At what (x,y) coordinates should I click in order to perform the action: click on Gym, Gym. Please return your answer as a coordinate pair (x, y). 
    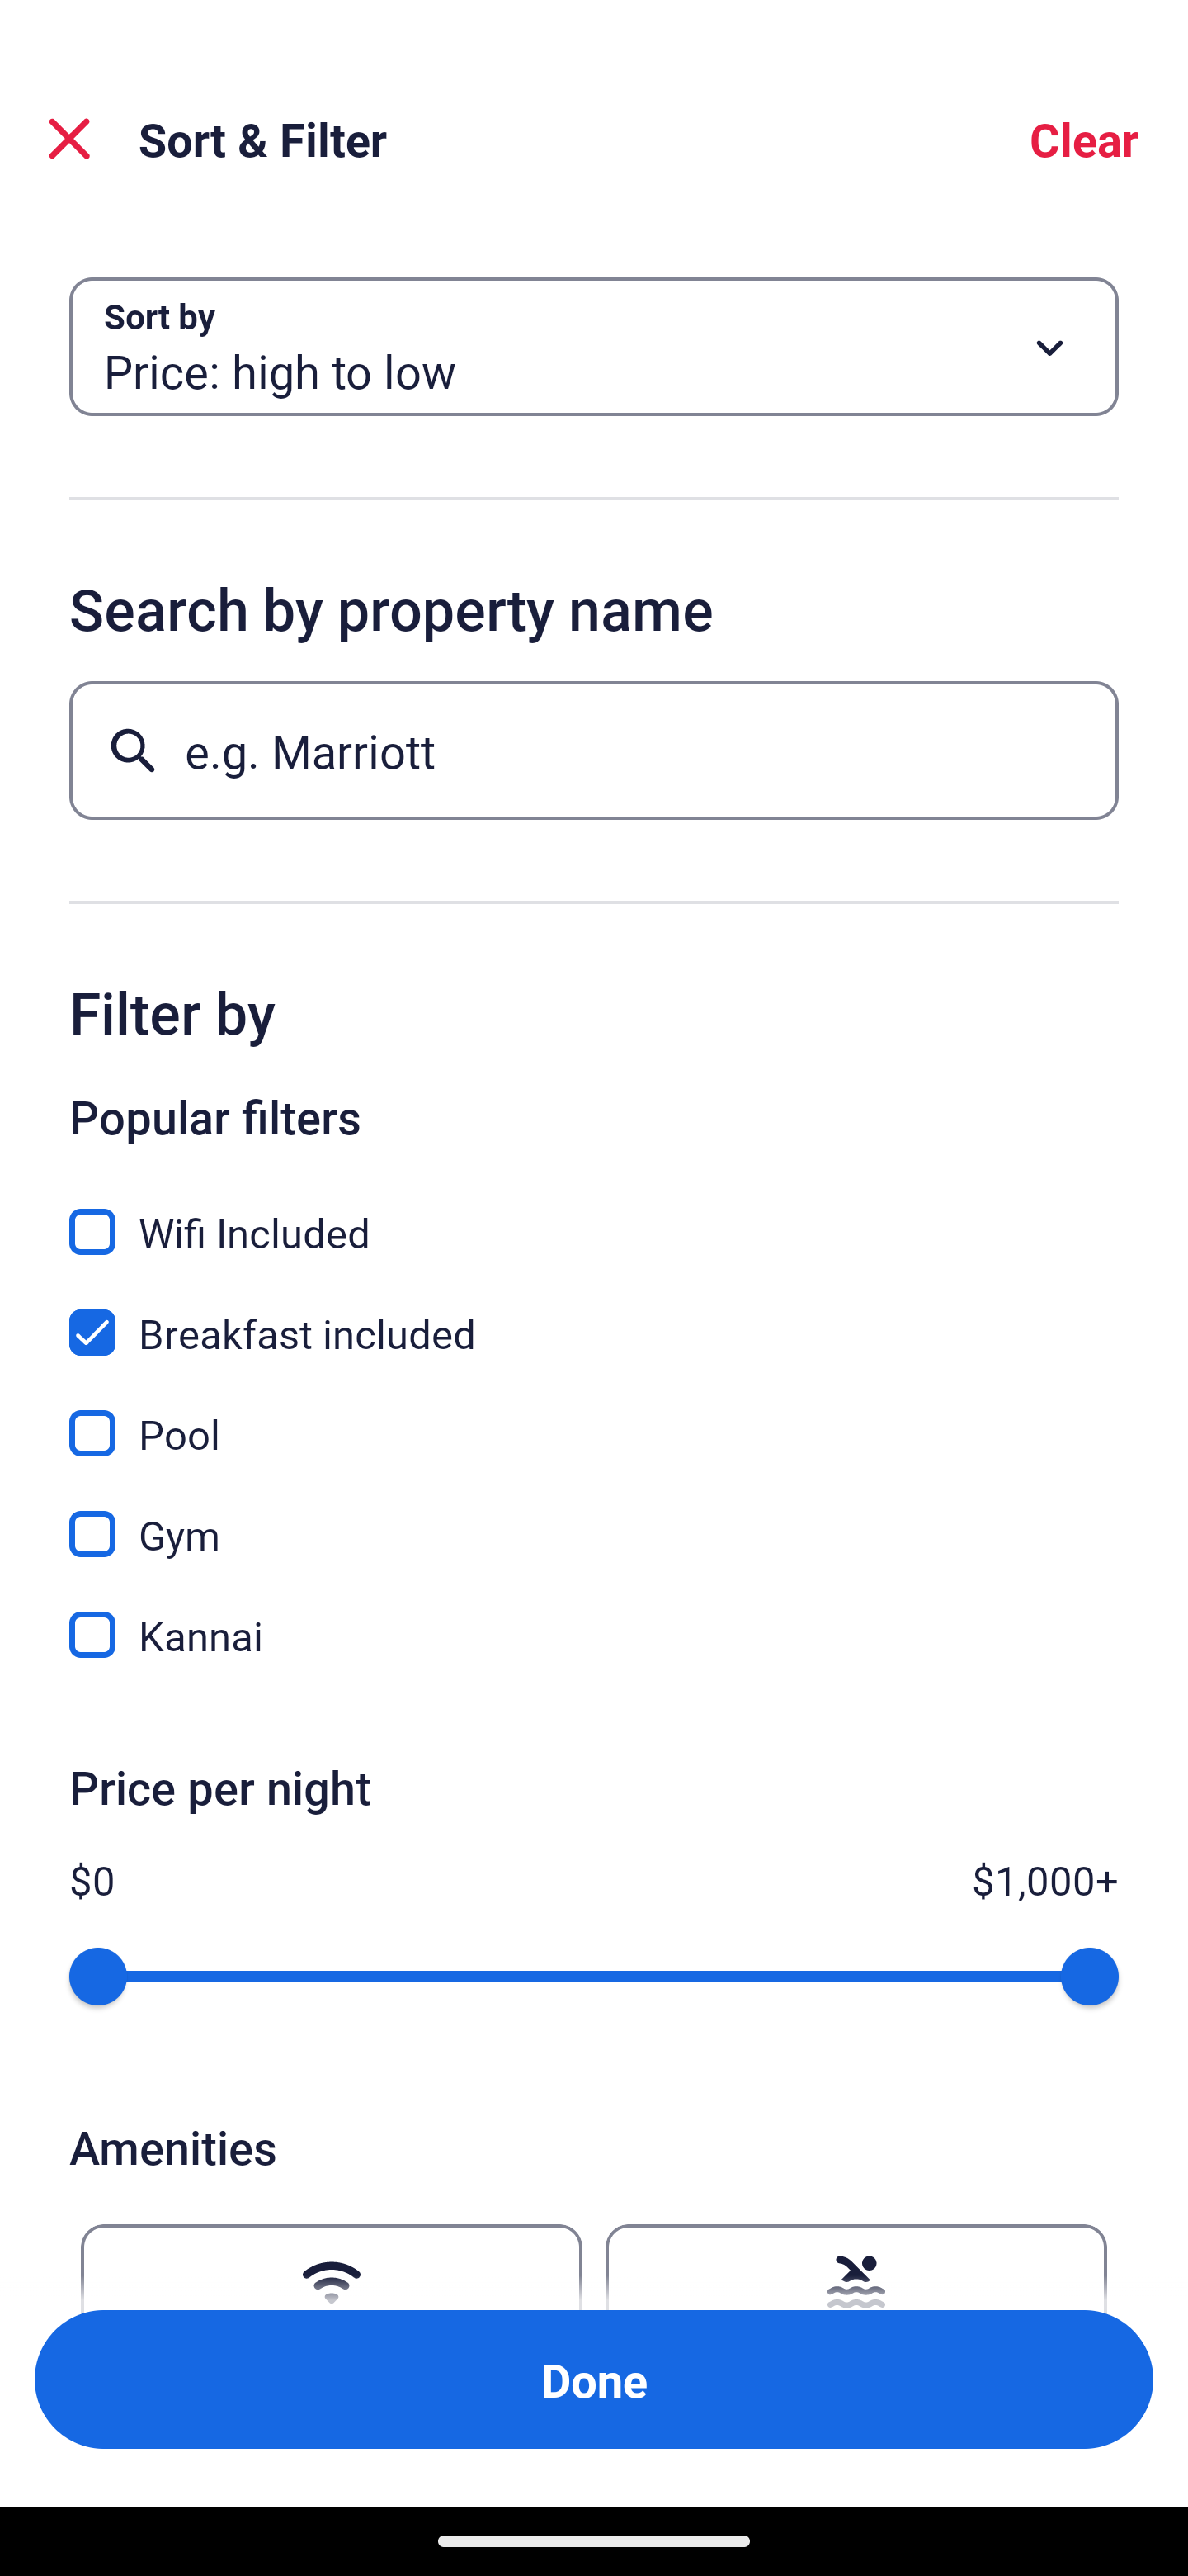
    Looking at the image, I should click on (594, 1516).